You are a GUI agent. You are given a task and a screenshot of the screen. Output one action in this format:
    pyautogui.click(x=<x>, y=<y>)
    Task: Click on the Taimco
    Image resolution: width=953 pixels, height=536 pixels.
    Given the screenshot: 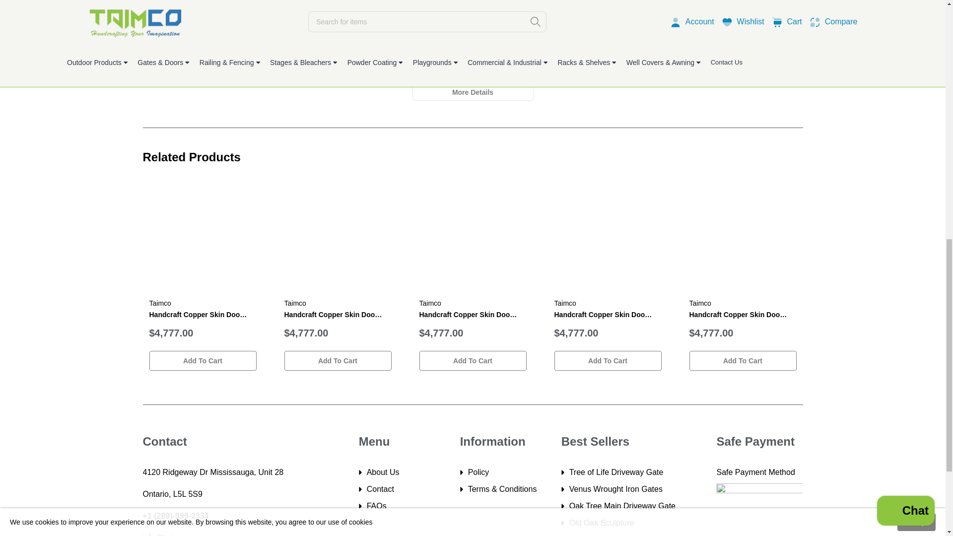 What is the action you would take?
    pyautogui.click(x=430, y=303)
    